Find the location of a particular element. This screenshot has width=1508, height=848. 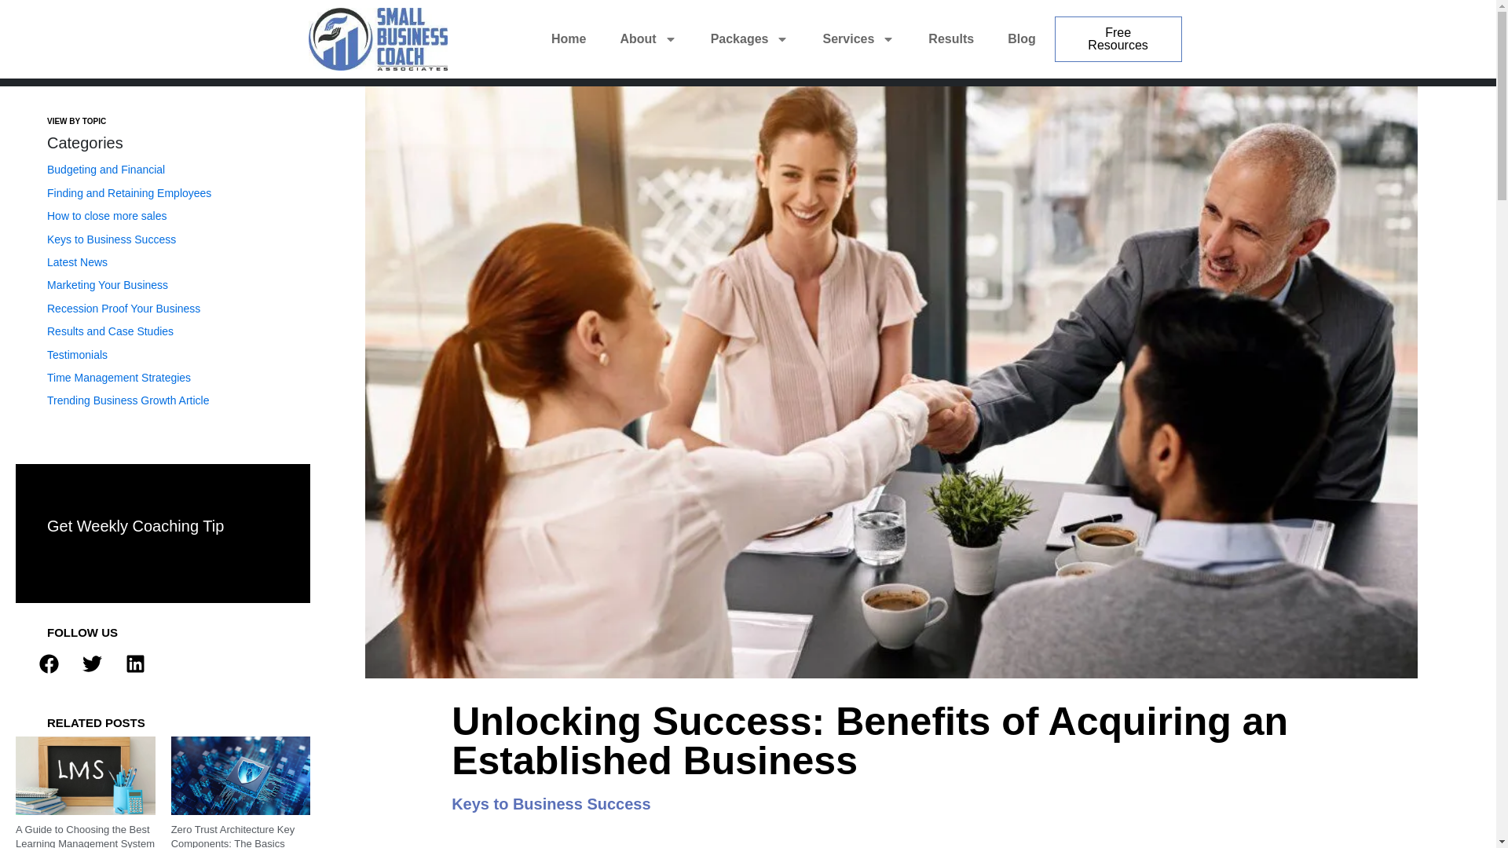

Home is located at coordinates (569, 39).